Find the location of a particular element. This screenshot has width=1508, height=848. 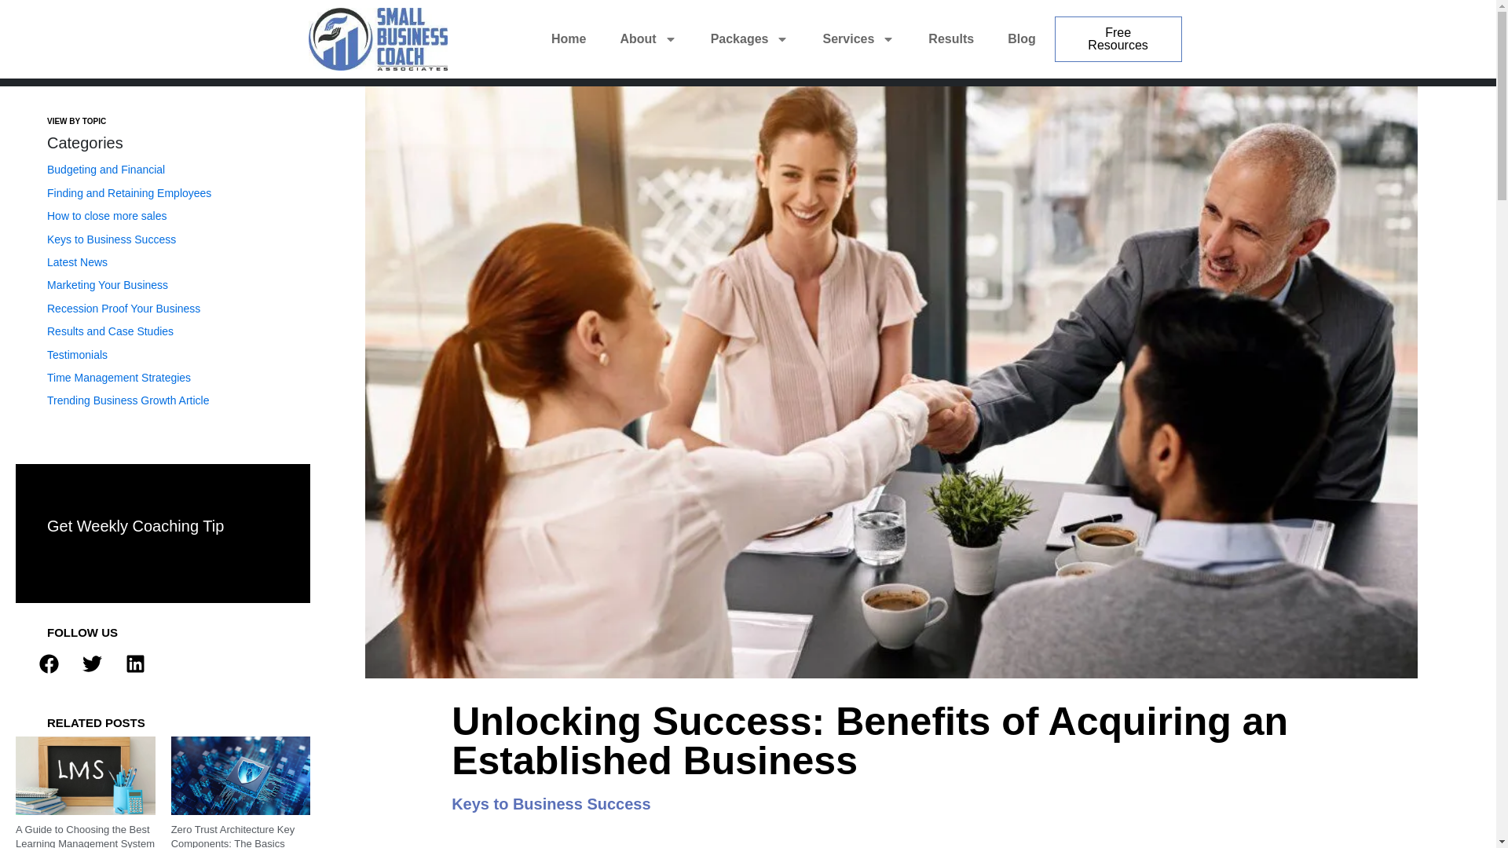

Home is located at coordinates (569, 39).